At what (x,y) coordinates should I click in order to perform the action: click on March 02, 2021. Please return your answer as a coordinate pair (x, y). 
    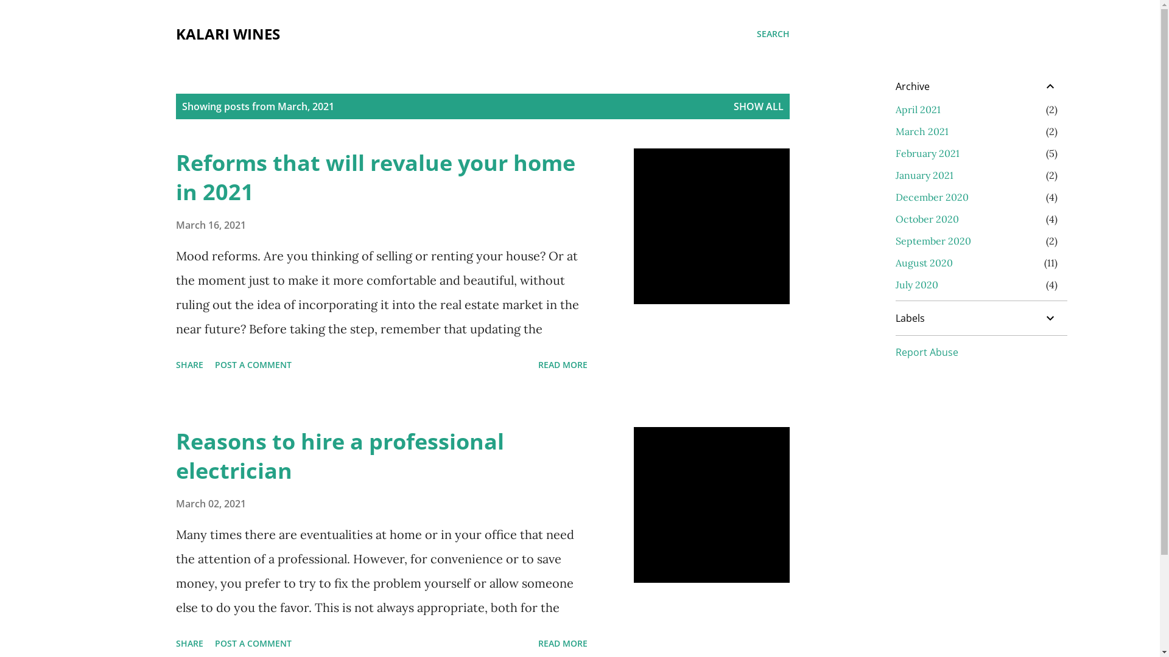
    Looking at the image, I should click on (211, 504).